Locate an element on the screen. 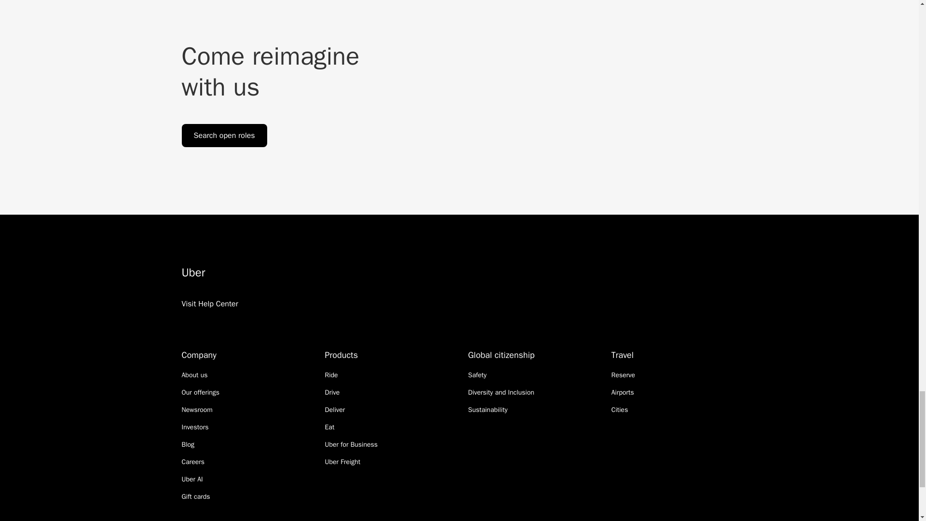 Image resolution: width=926 pixels, height=521 pixels. Diversity and Inclusion is located at coordinates (501, 393).